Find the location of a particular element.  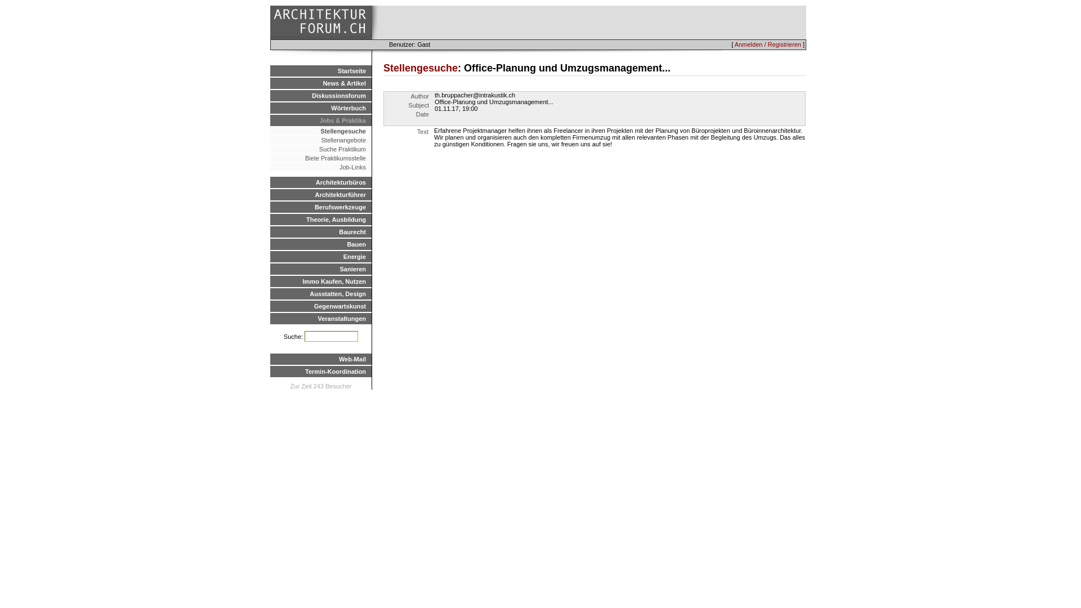

Diskussionsforum is located at coordinates (321, 96).